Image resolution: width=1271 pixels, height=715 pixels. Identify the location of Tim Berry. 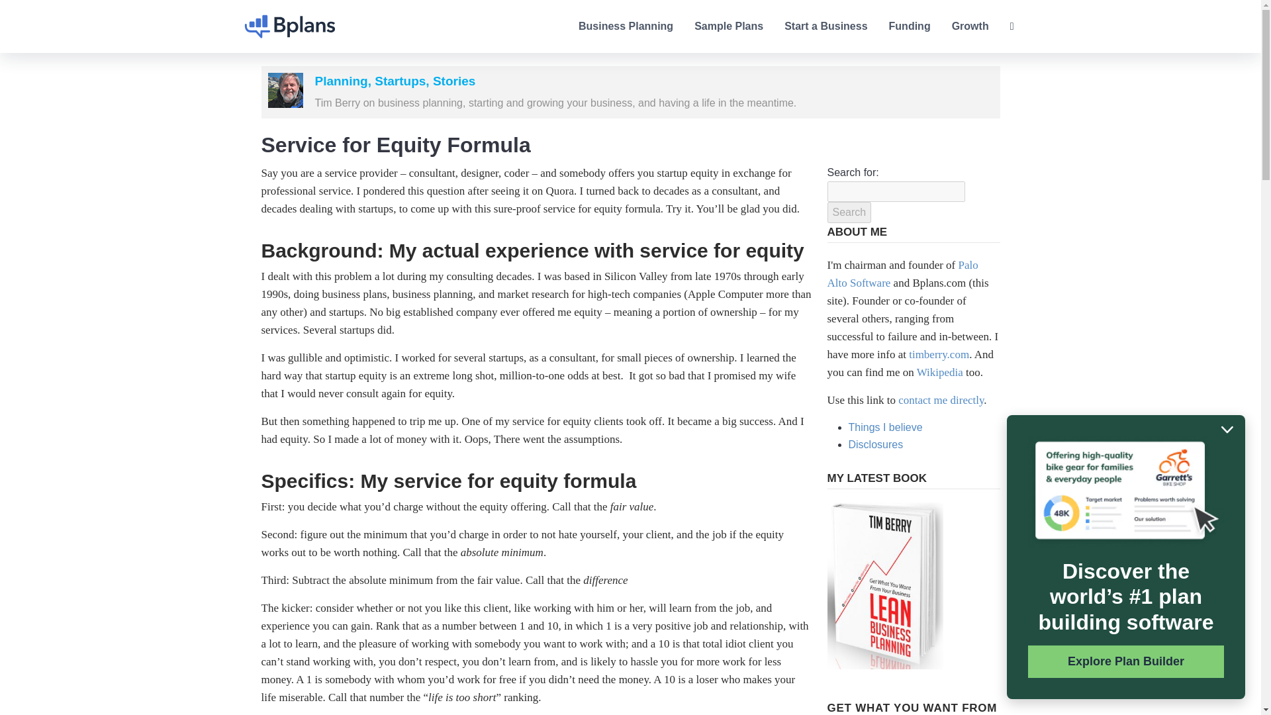
(285, 90).